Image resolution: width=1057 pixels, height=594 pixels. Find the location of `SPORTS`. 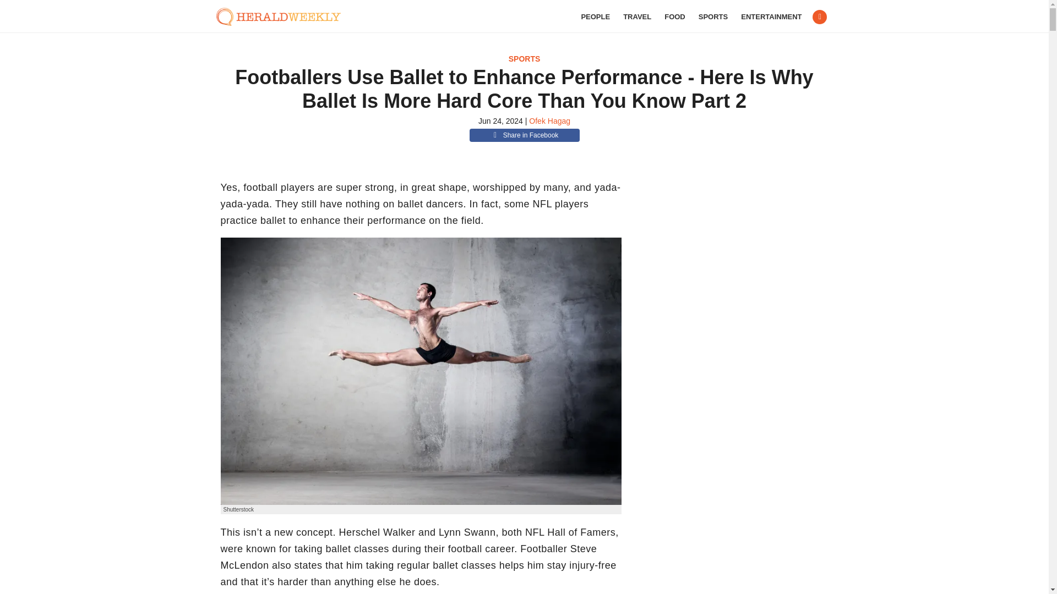

SPORTS is located at coordinates (713, 16).